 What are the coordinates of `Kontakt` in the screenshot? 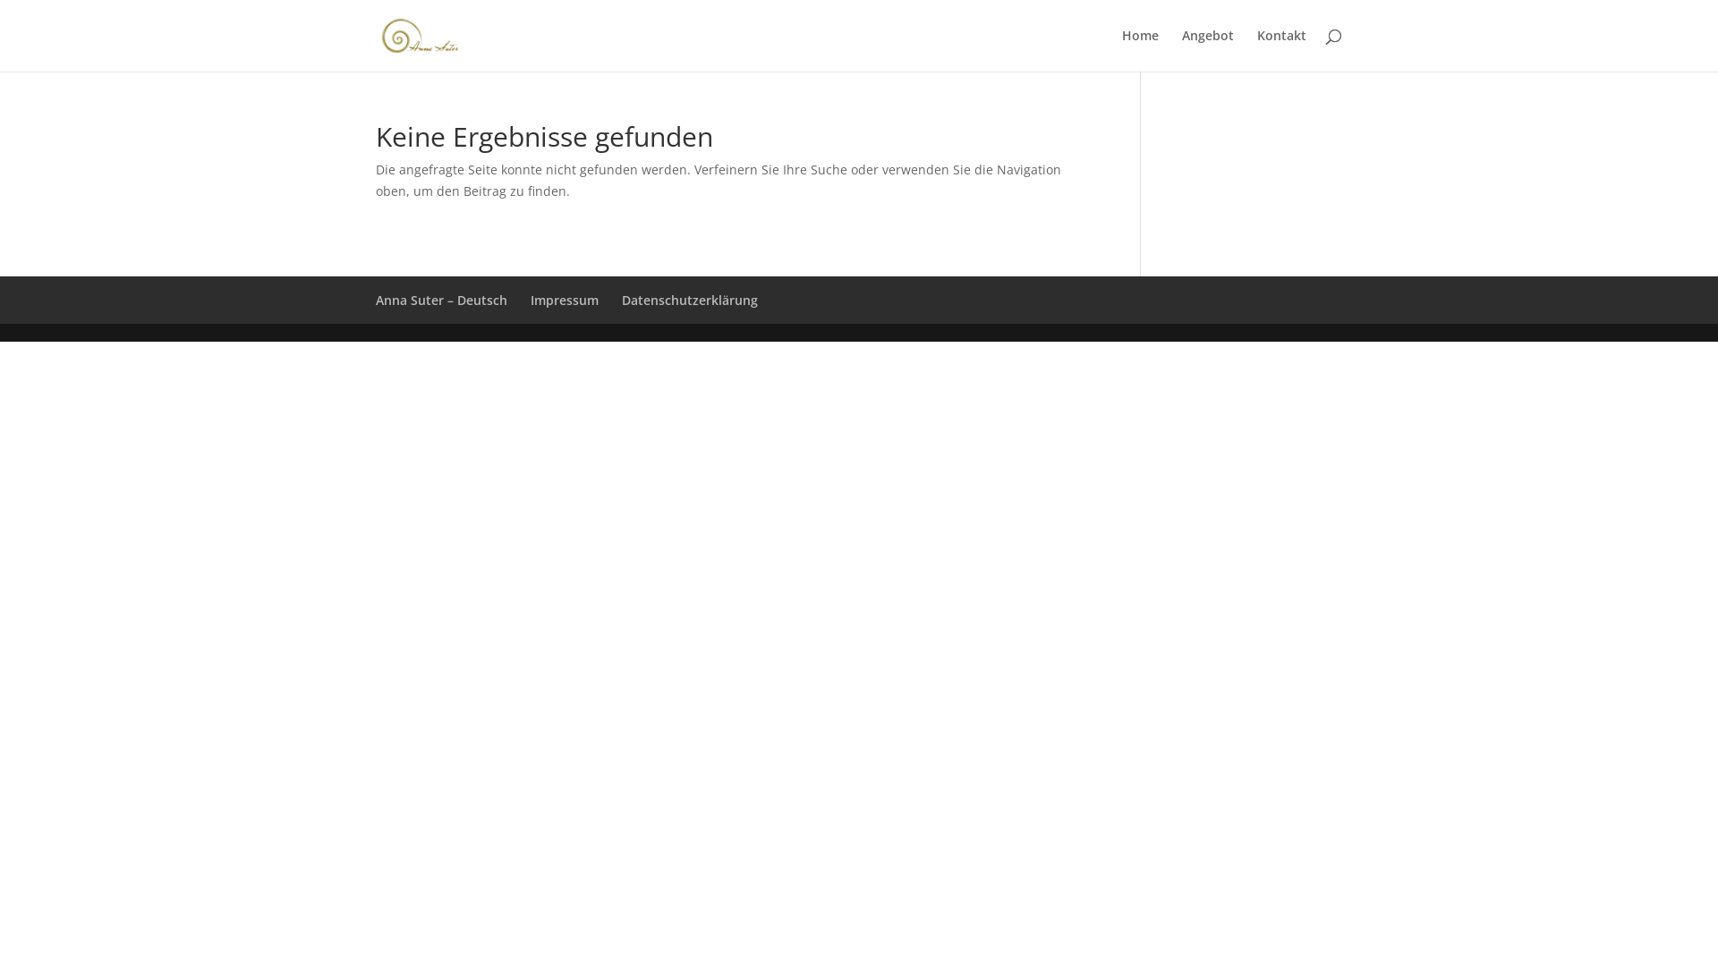 It's located at (1281, 50).